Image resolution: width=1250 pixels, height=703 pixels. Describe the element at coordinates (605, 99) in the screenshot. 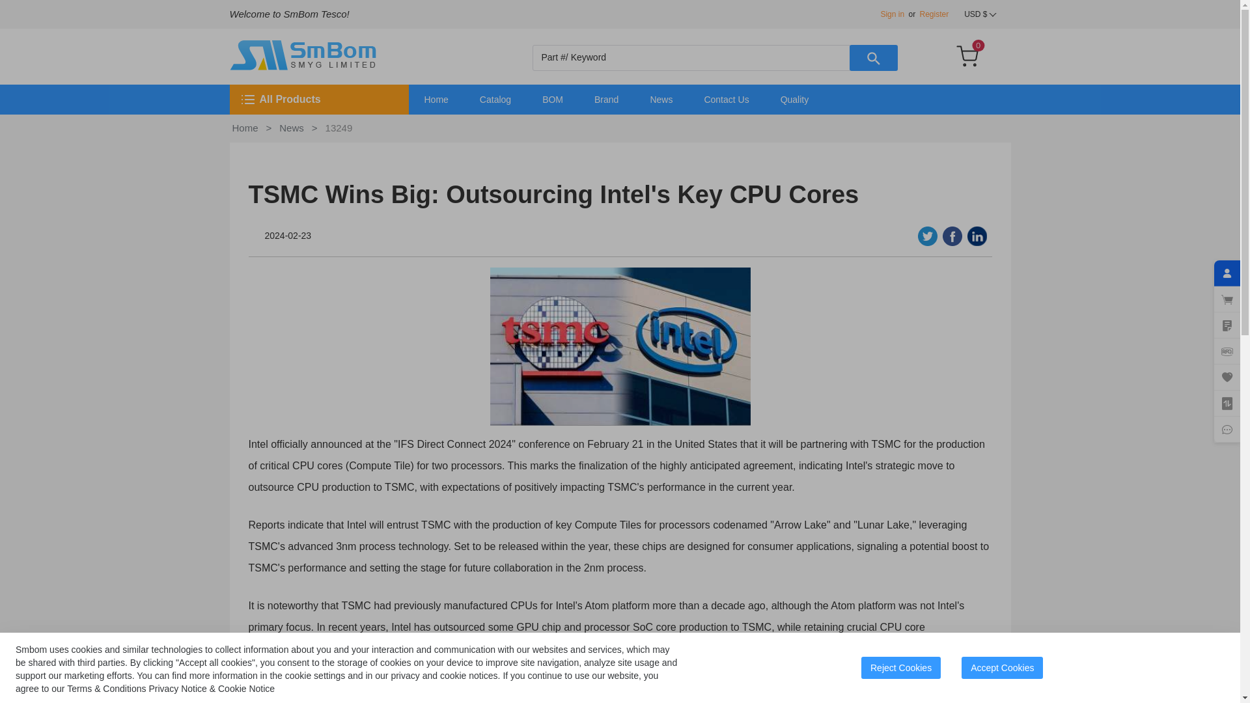

I see `Brand smbom.com` at that location.